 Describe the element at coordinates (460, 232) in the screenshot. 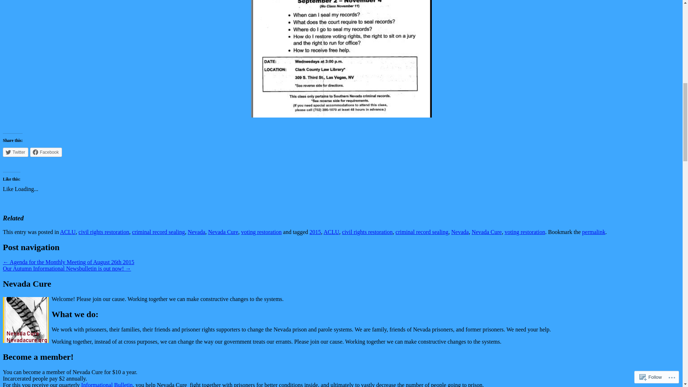

I see `Nevada` at that location.